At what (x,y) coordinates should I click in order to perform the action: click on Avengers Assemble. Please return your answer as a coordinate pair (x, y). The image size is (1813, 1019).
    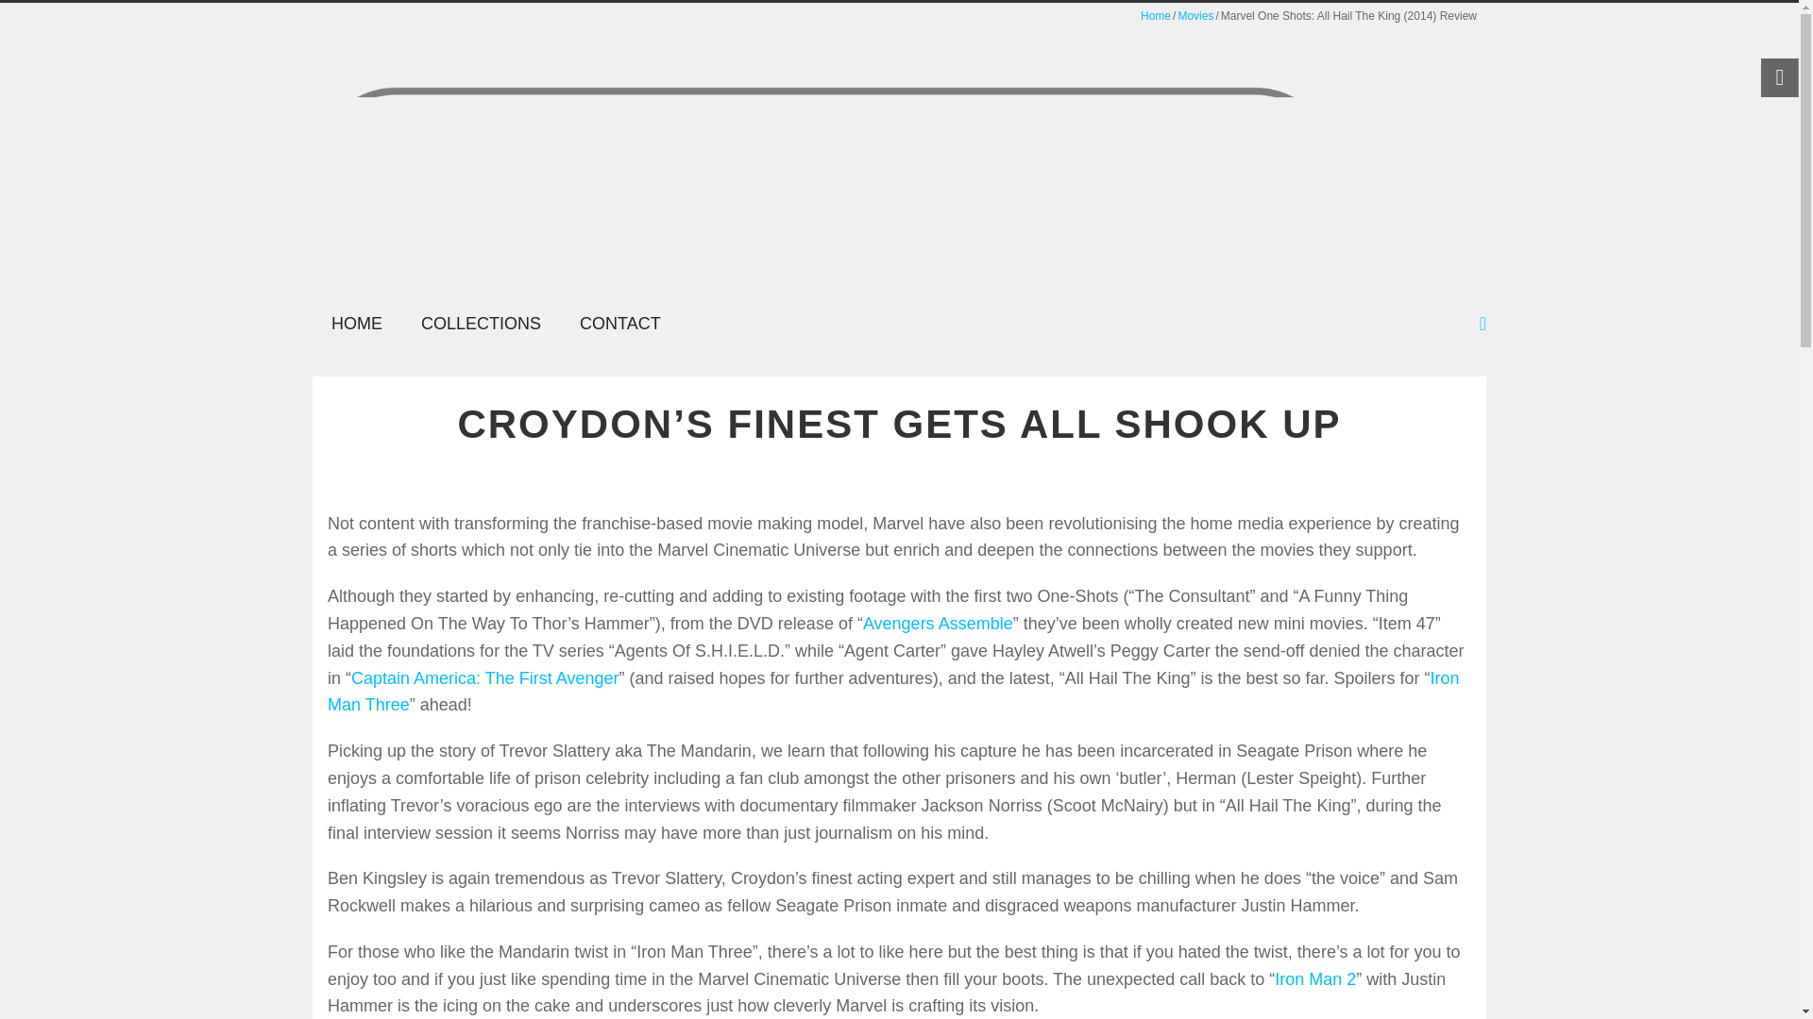
    Looking at the image, I should click on (938, 623).